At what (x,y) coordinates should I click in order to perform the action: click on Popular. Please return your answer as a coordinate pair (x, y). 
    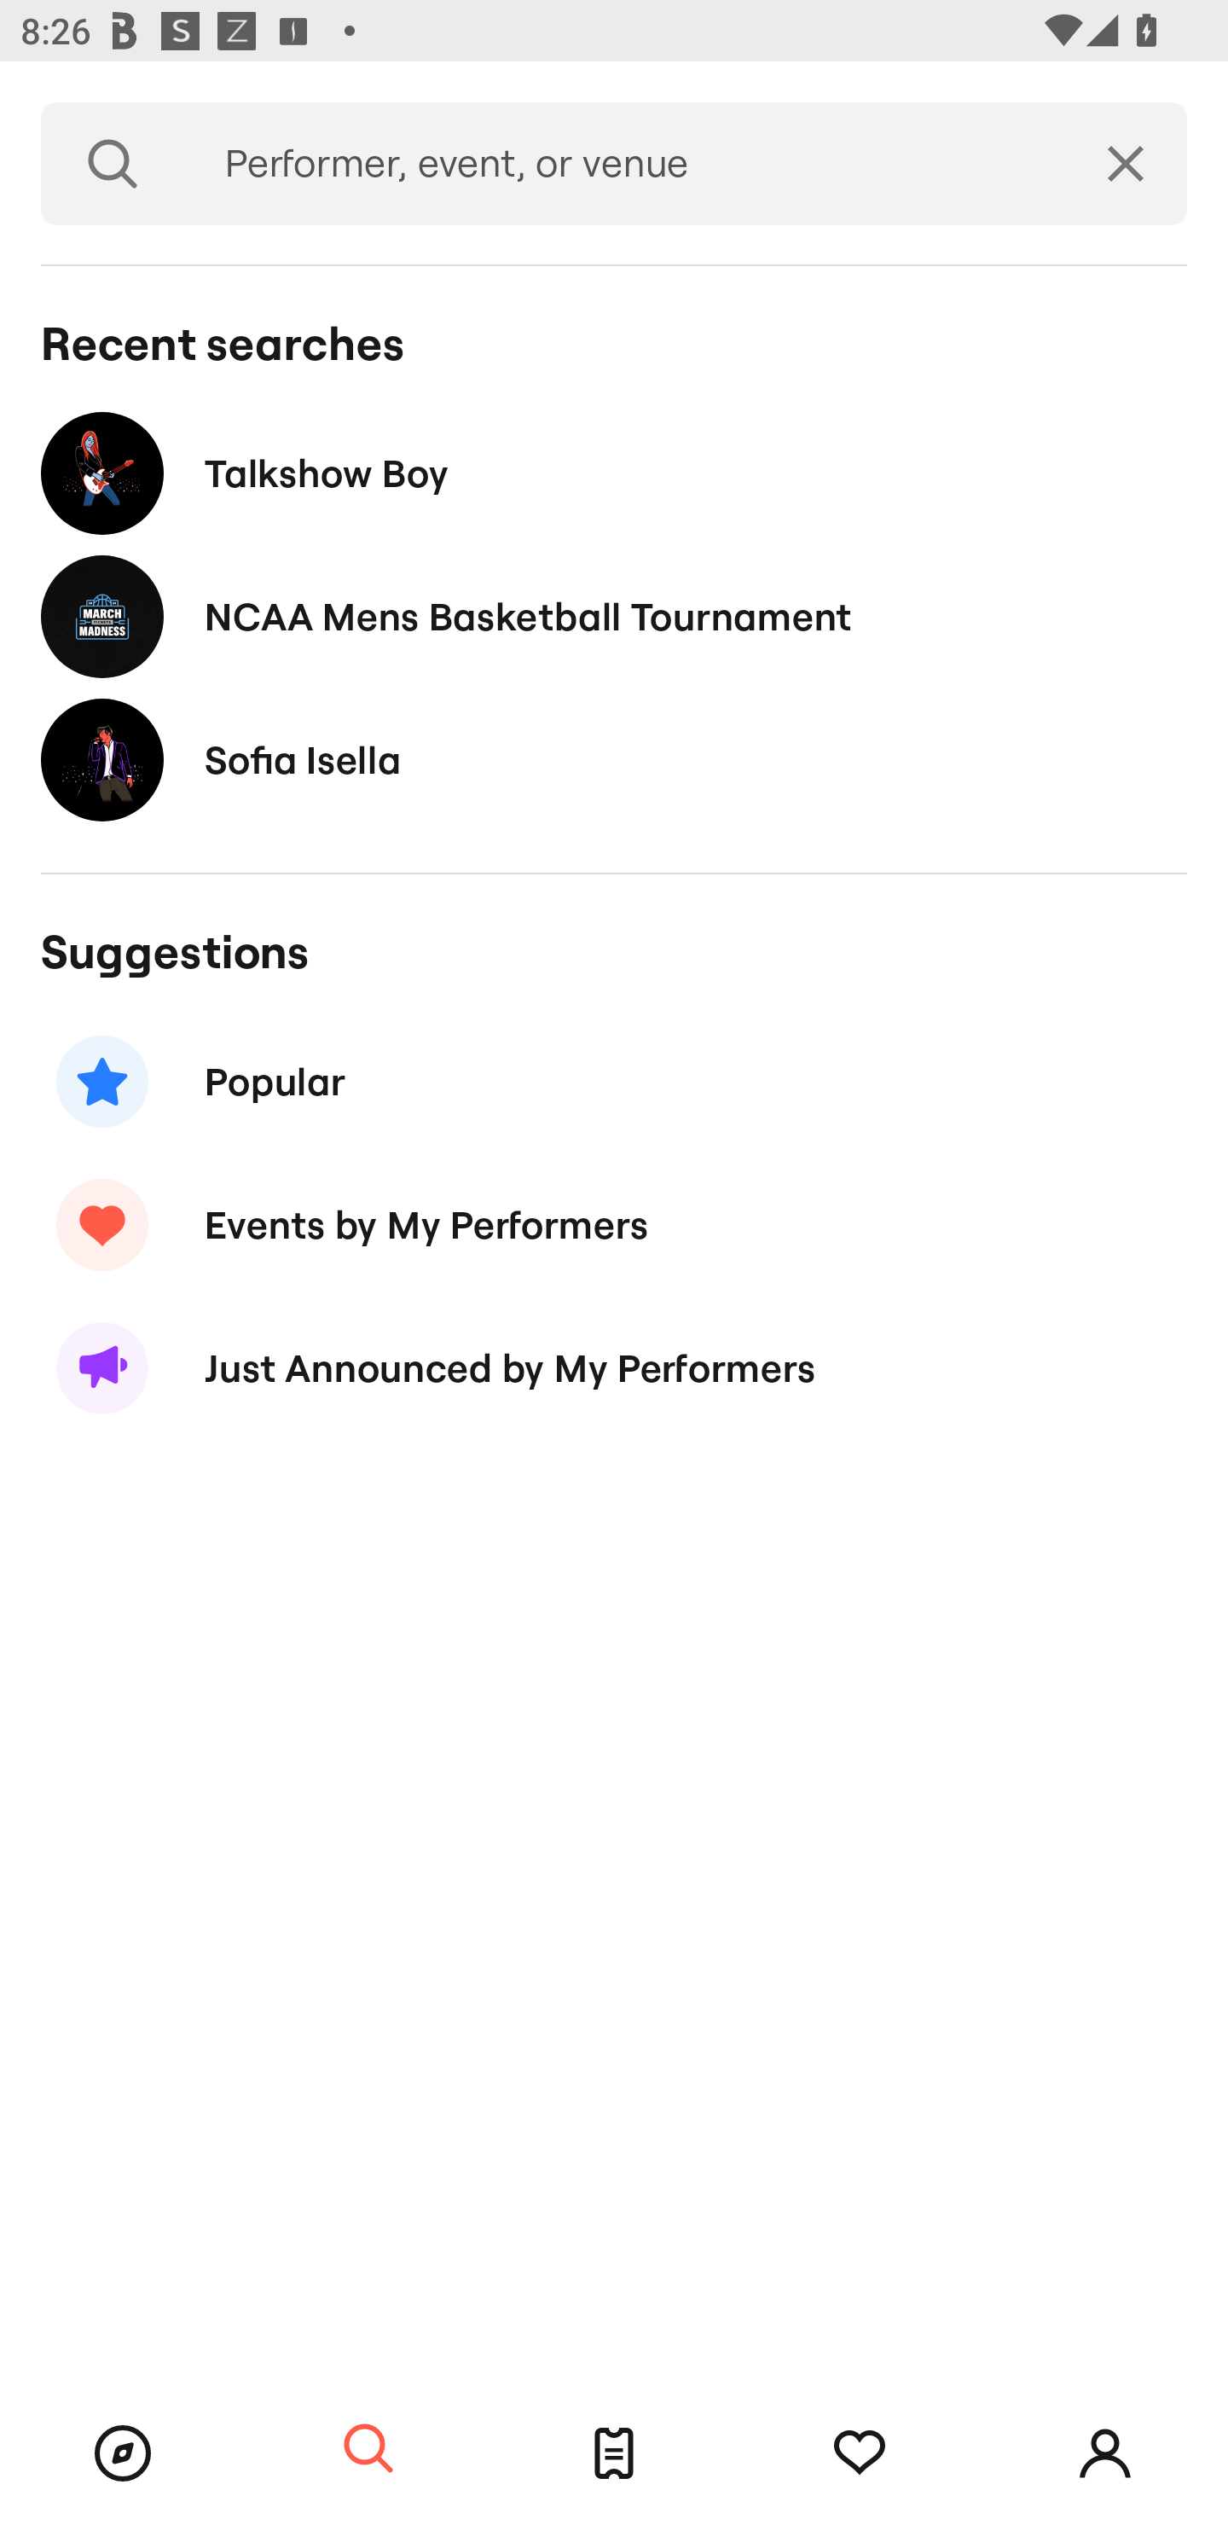
    Looking at the image, I should click on (614, 1082).